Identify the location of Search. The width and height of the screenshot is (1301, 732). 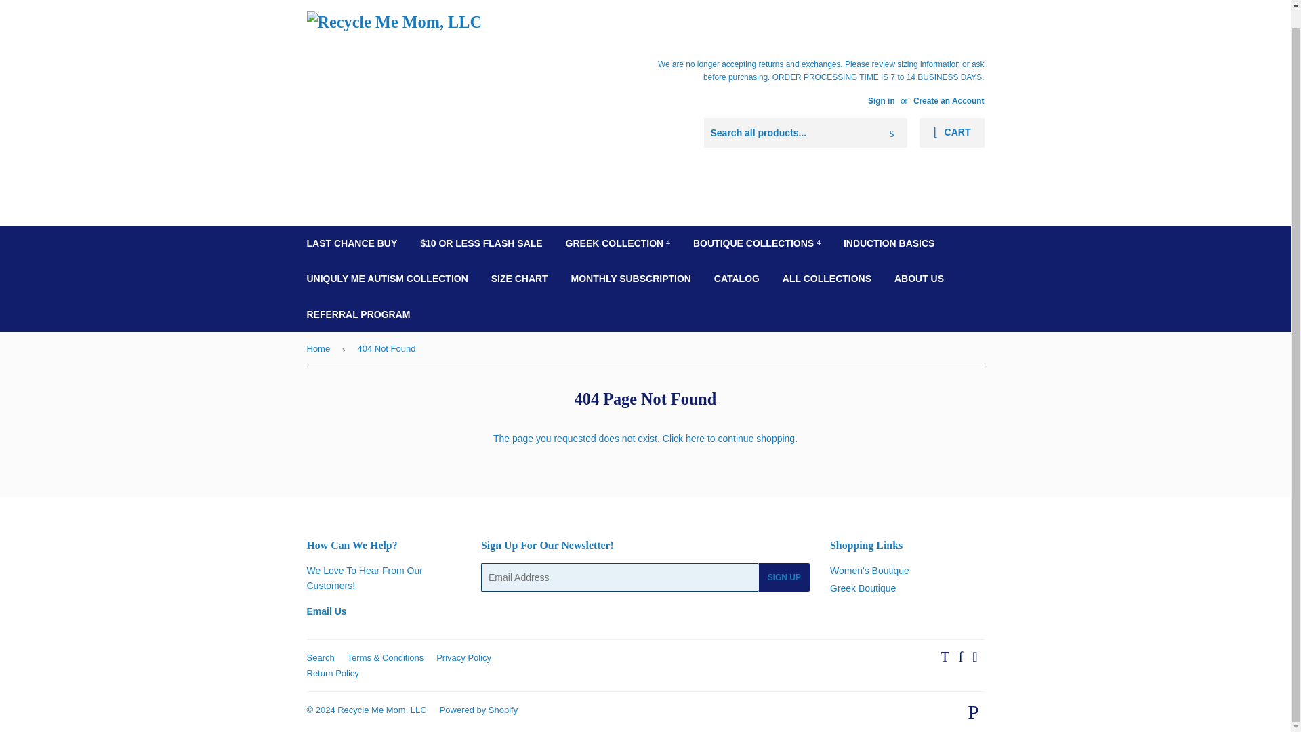
(892, 134).